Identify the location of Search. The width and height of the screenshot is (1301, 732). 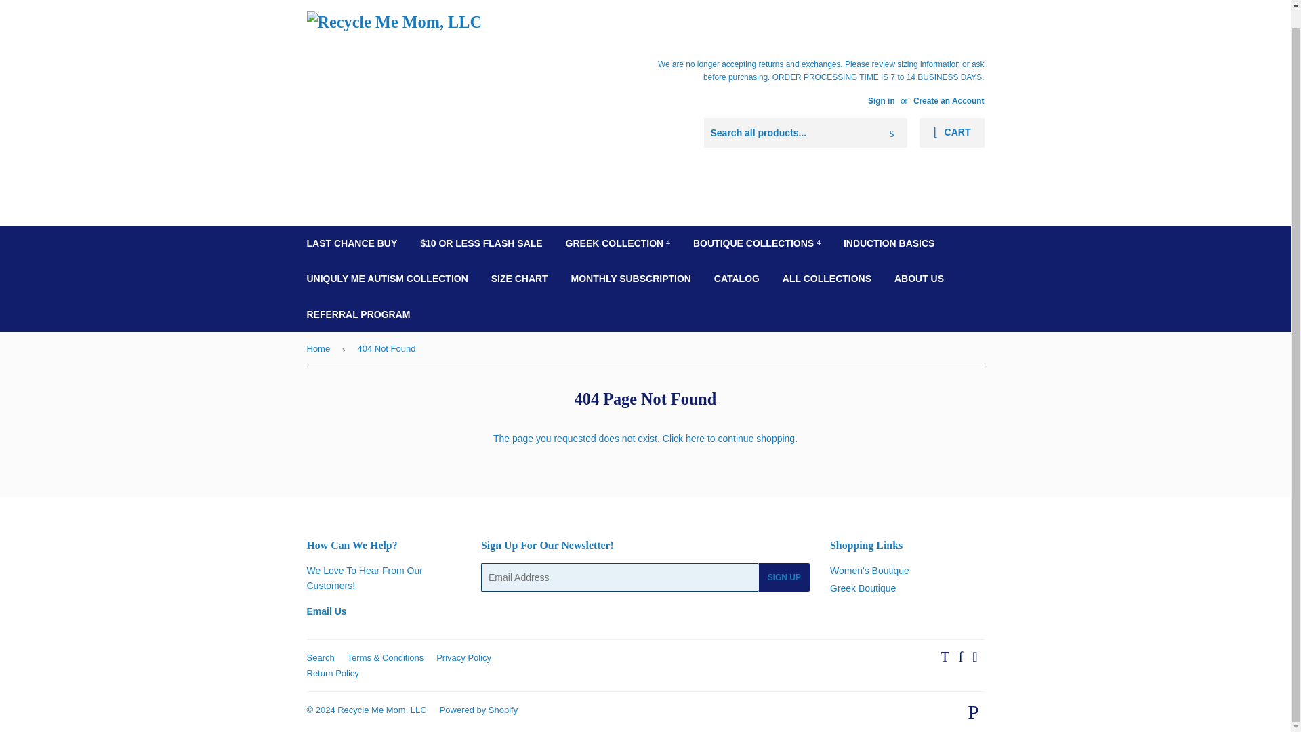
(892, 134).